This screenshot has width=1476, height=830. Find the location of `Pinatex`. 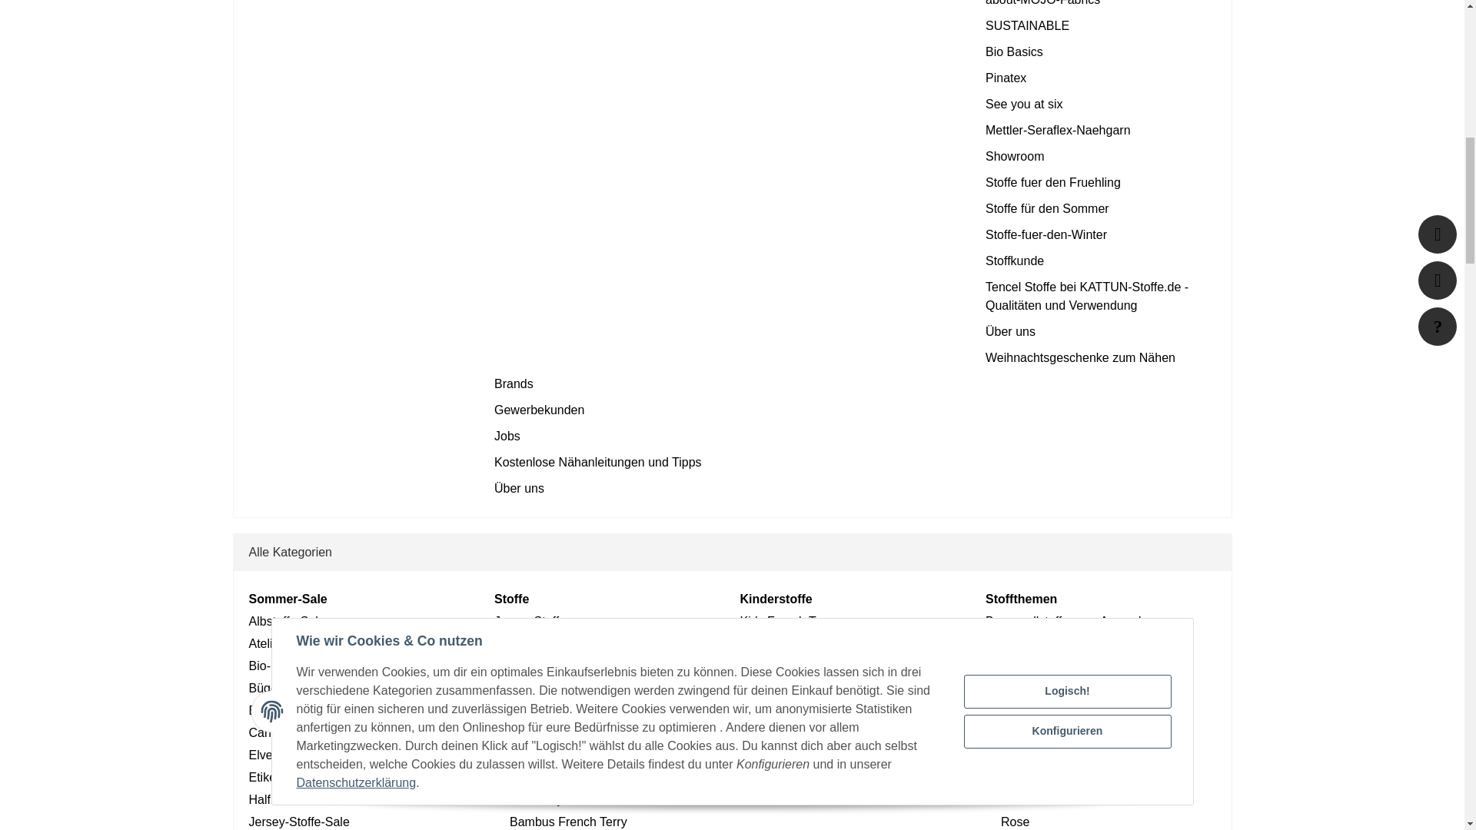

Pinatex is located at coordinates (1101, 78).